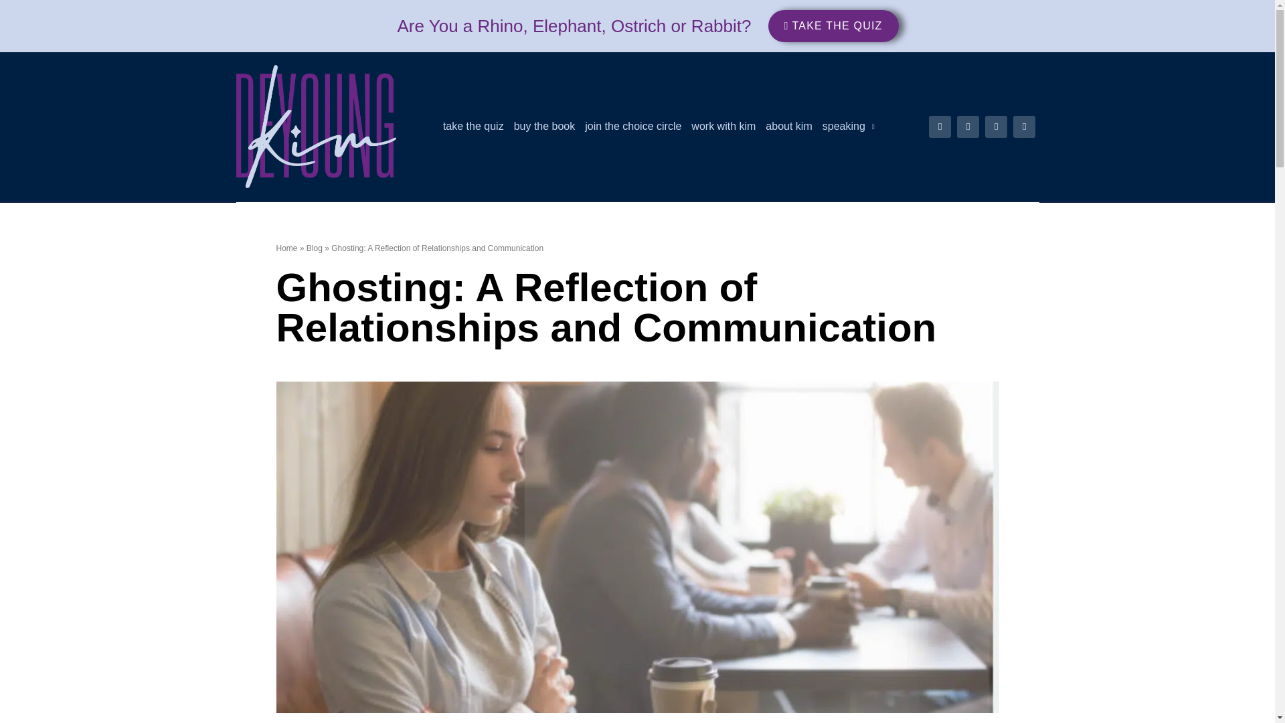 This screenshot has height=723, width=1285. Describe the element at coordinates (286, 248) in the screenshot. I see `Home` at that location.